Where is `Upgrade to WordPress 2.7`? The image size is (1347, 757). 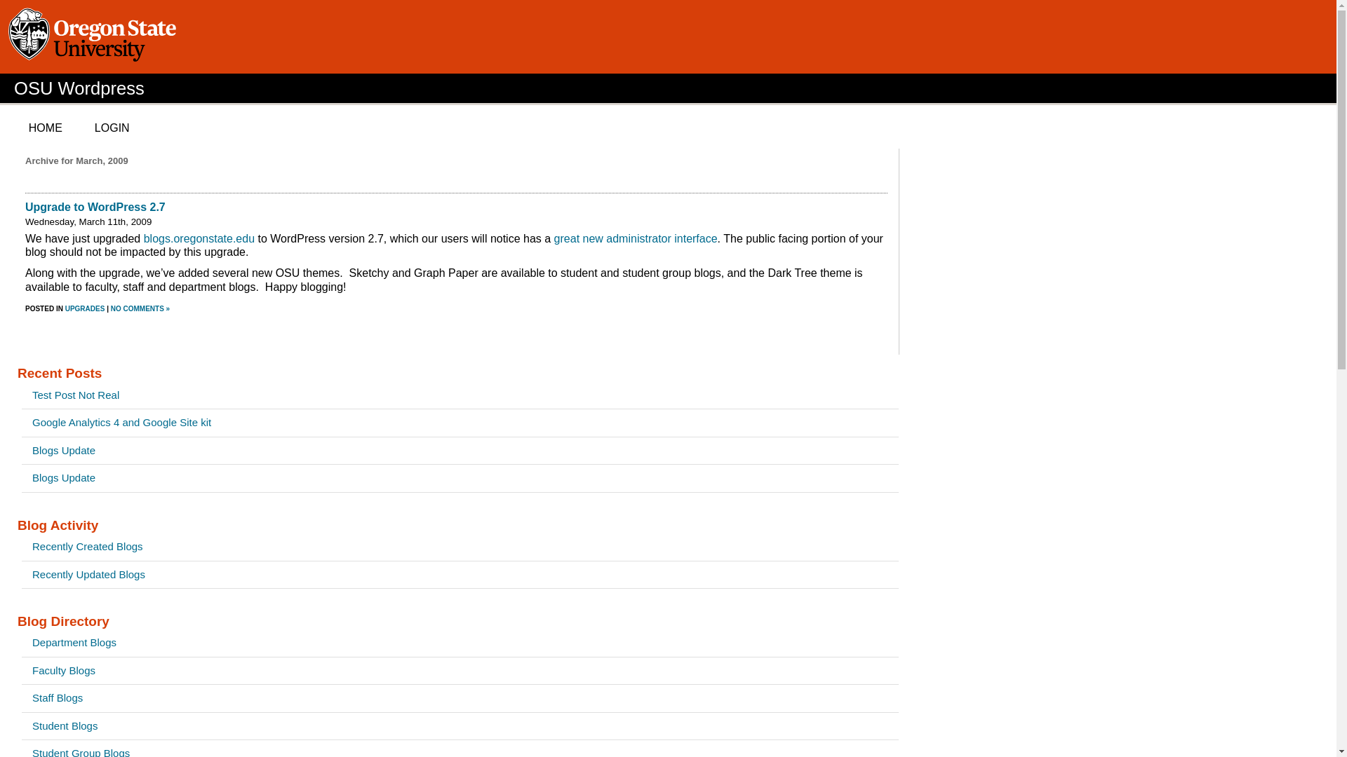
Upgrade to WordPress 2.7 is located at coordinates (95, 207).